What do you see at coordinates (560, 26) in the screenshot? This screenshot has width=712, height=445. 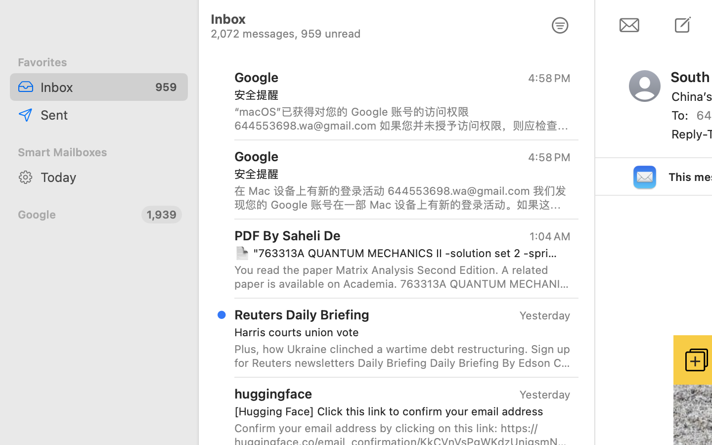 I see `0` at bounding box center [560, 26].